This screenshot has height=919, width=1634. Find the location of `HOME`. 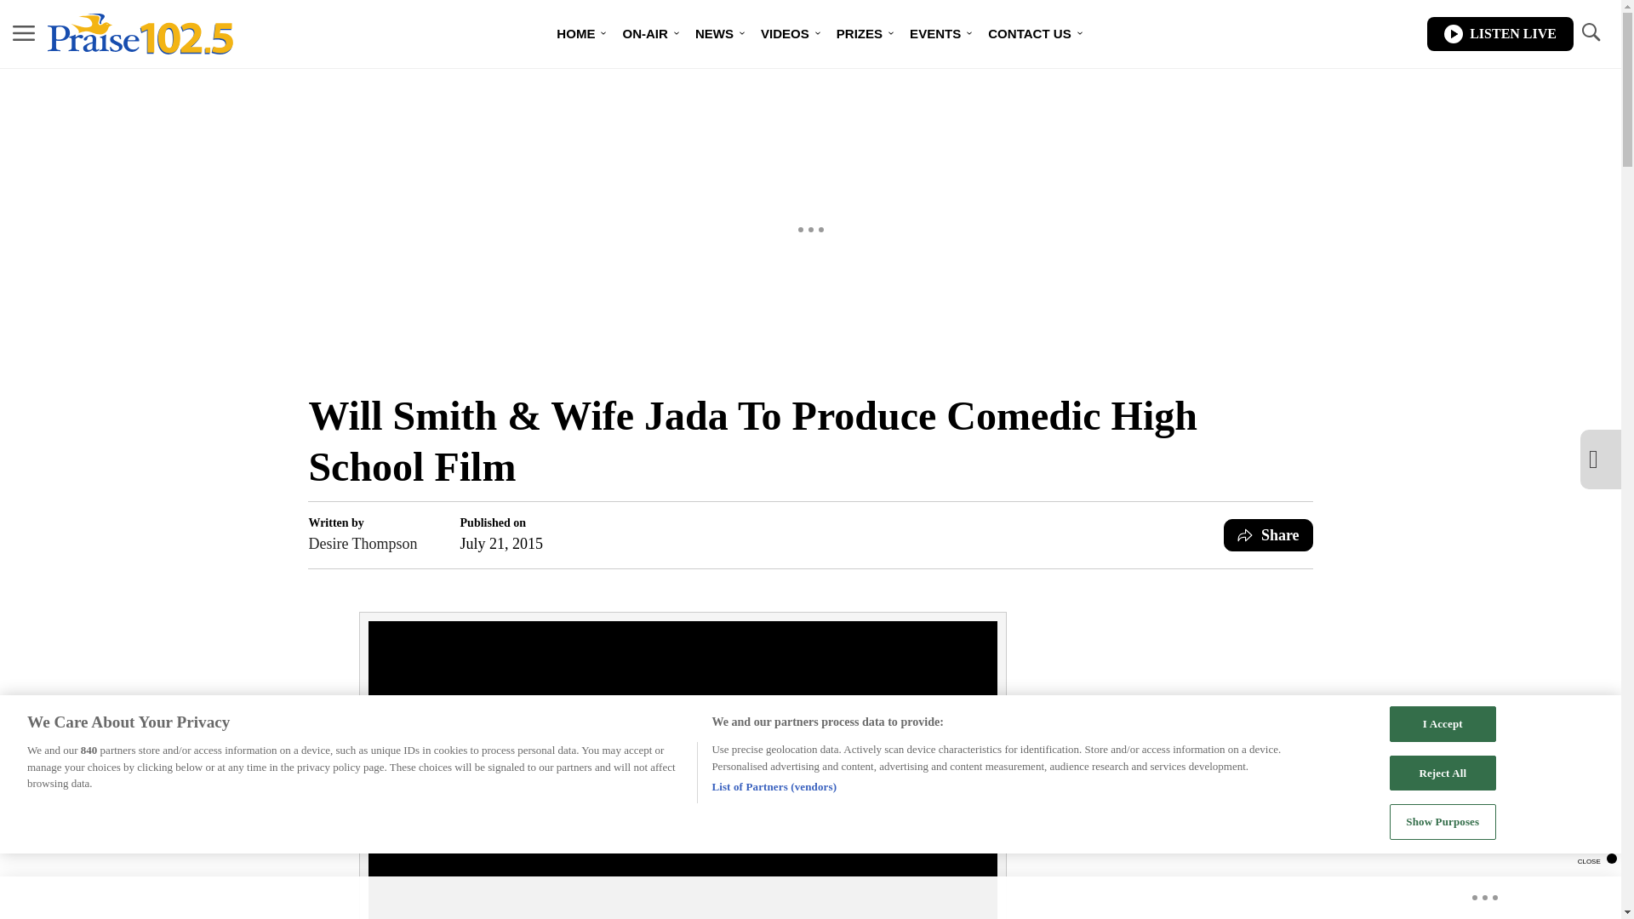

HOME is located at coordinates (575, 34).